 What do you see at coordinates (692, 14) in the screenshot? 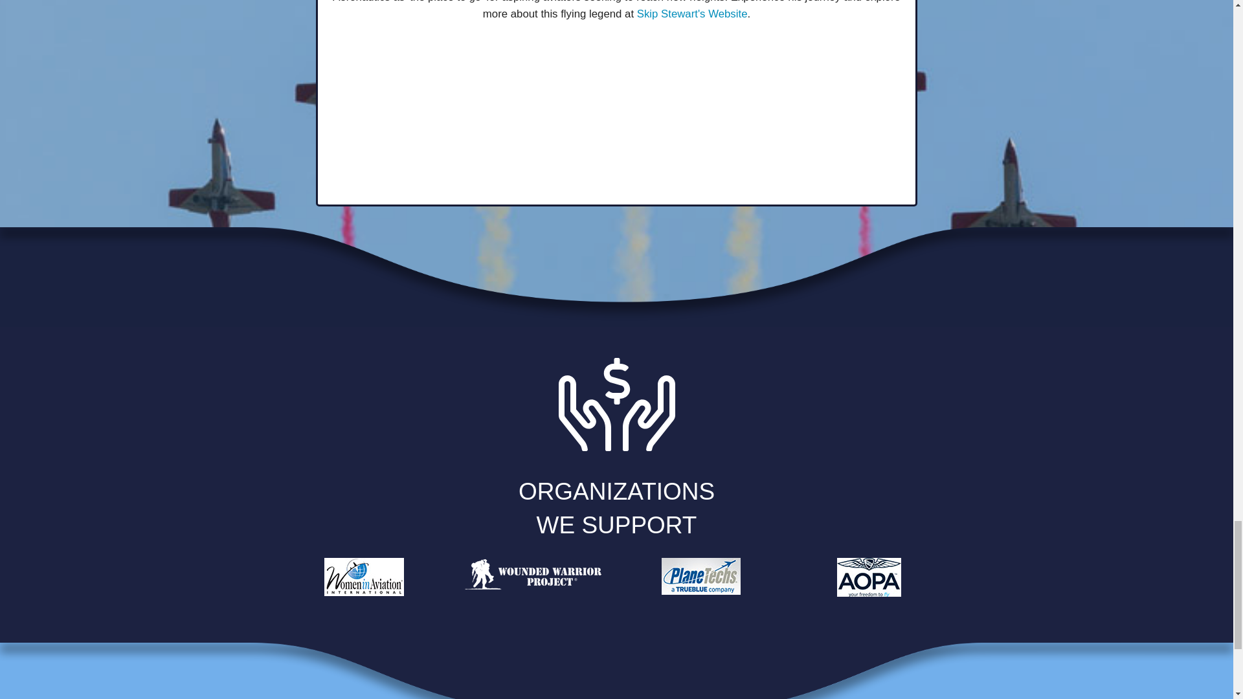
I see `Skip Stewart's Website` at bounding box center [692, 14].